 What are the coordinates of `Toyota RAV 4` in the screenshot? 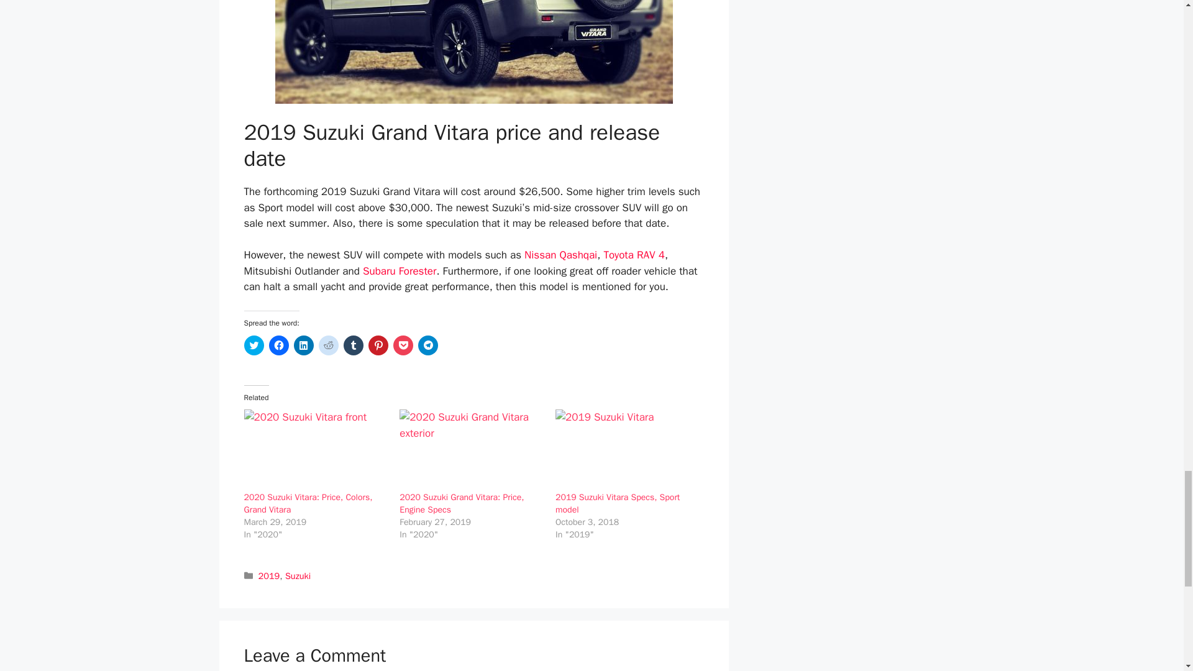 It's located at (634, 255).